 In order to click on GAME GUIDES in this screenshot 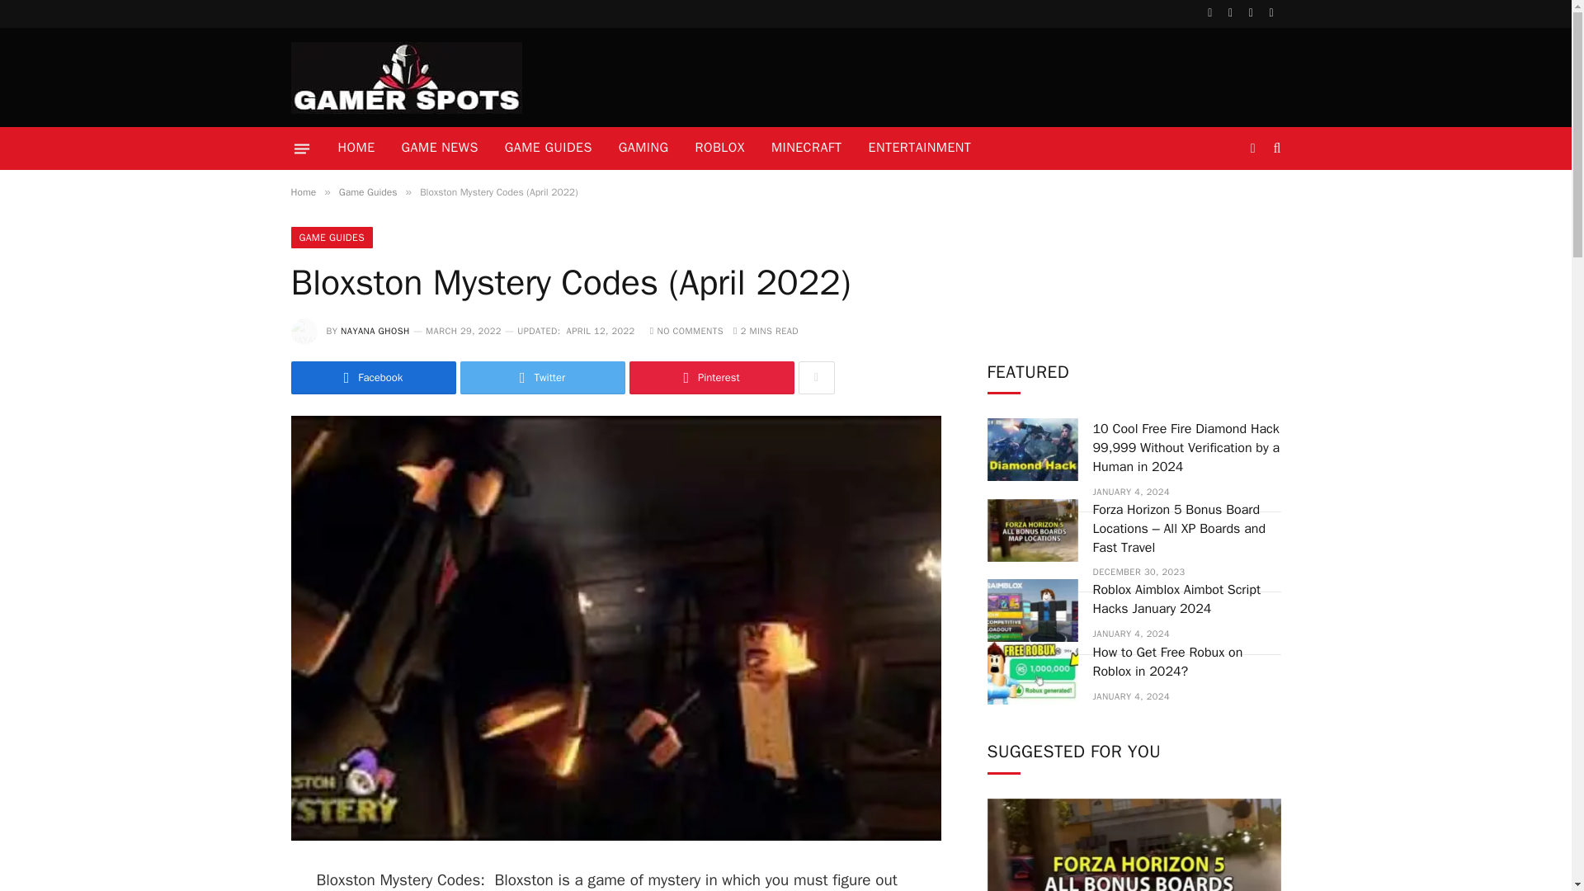, I will do `click(548, 148)`.